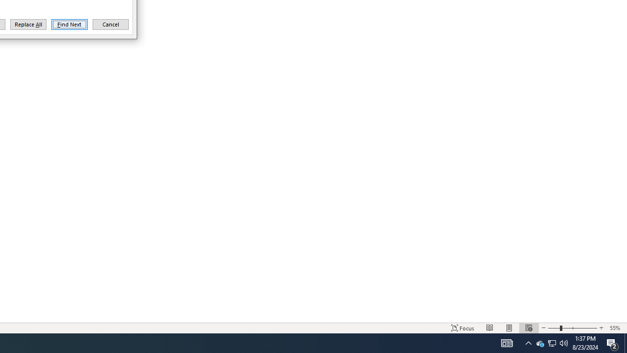 The image size is (627, 353). I want to click on Replace All, so click(572, 328).